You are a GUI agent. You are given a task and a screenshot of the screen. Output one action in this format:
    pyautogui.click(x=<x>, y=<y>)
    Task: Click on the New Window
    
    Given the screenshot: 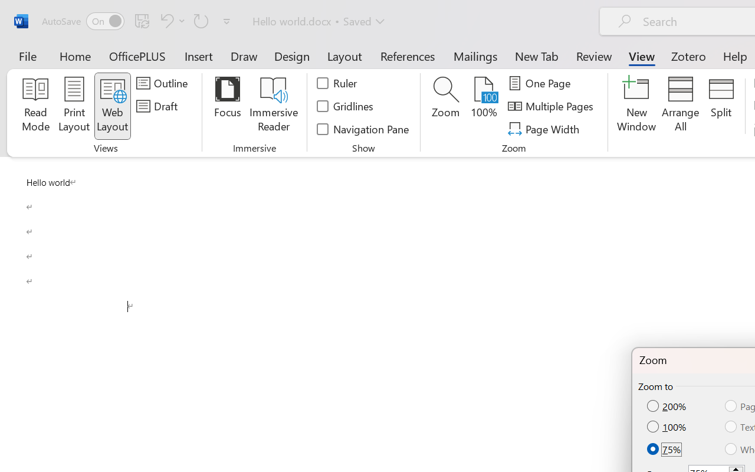 What is the action you would take?
    pyautogui.click(x=637, y=106)
    